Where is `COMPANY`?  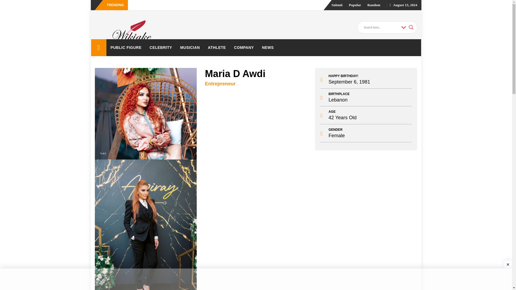
COMPANY is located at coordinates (244, 47).